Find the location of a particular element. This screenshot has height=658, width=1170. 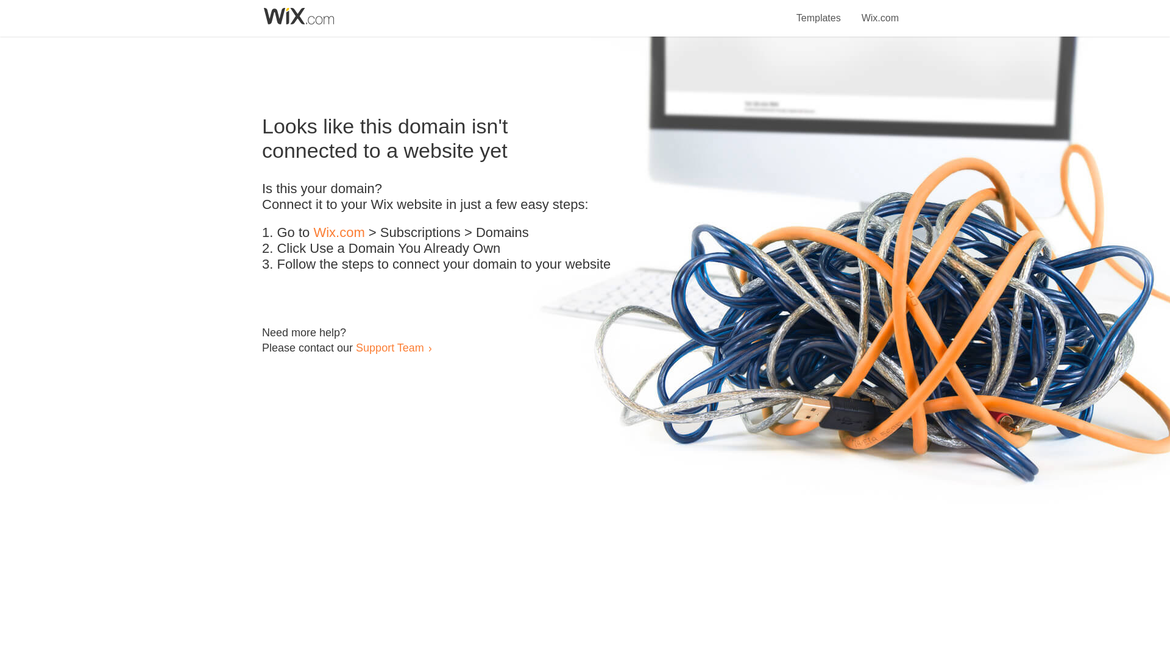

Wix.com is located at coordinates (880, 11).